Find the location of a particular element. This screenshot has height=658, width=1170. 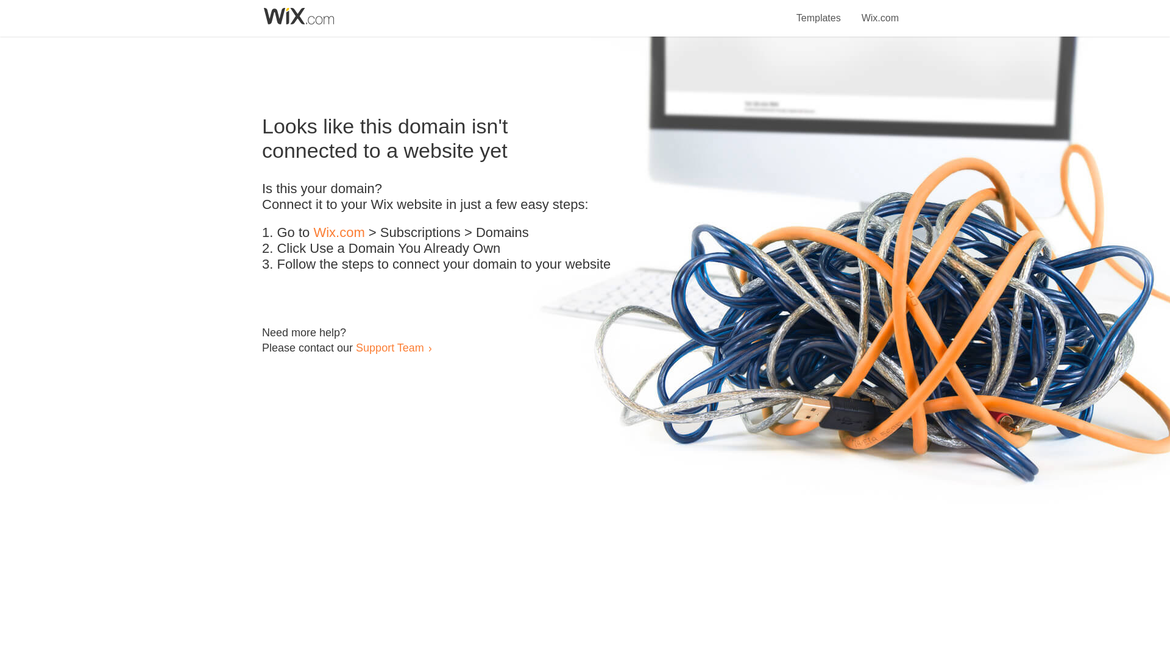

Wix.com is located at coordinates (880, 11).